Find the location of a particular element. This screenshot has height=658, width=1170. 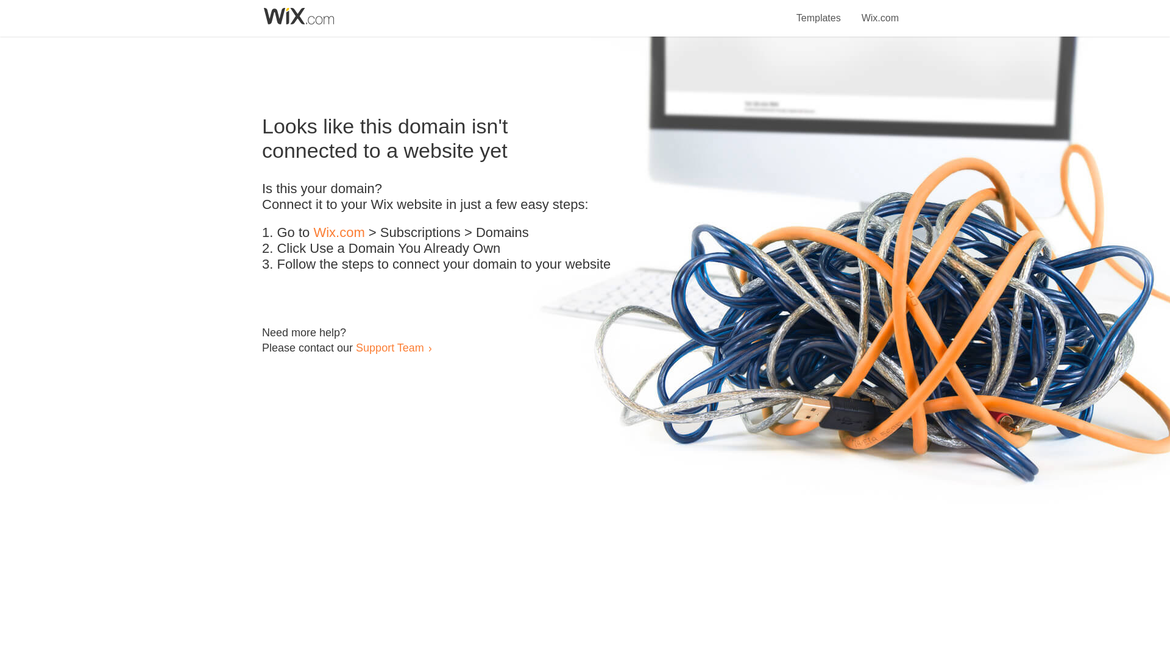

Wix.com is located at coordinates (880, 11).